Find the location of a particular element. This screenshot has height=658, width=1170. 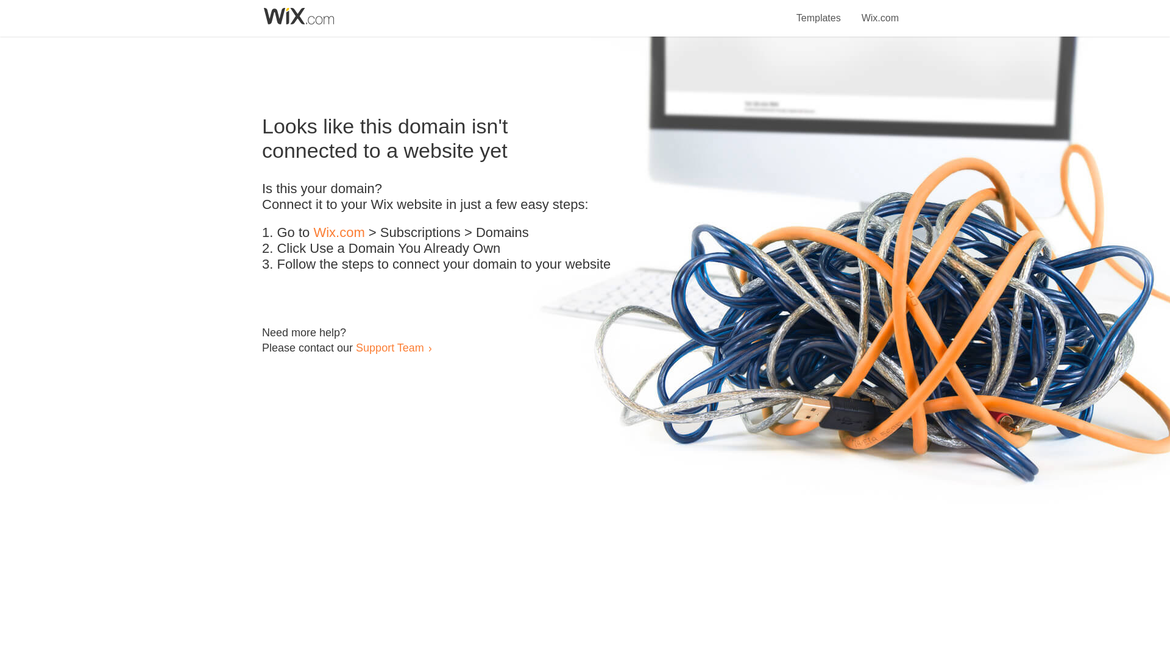

Wix.com is located at coordinates (880, 11).